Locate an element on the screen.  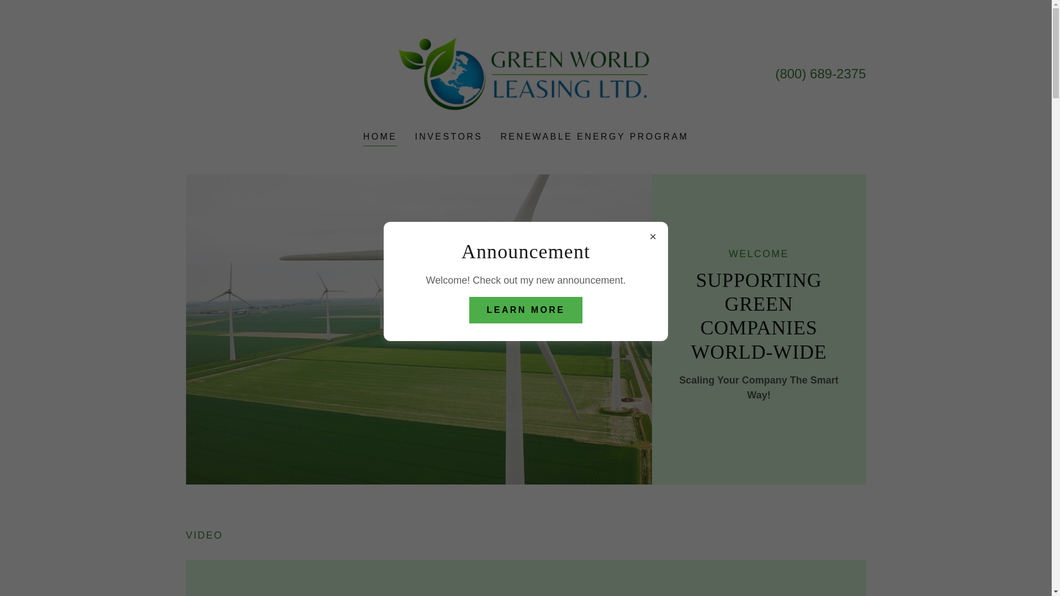
RENEWABLE ENERGY PROGRAM is located at coordinates (594, 137).